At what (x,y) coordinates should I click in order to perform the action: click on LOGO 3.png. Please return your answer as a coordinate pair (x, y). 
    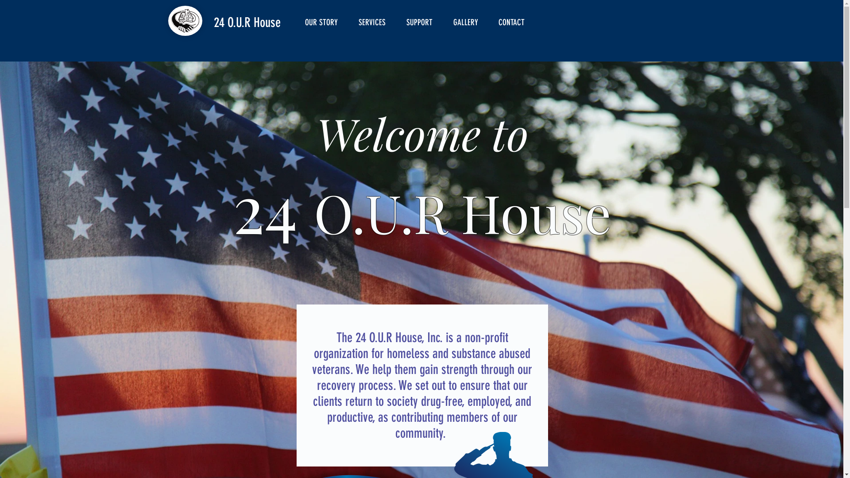
    Looking at the image, I should click on (185, 21).